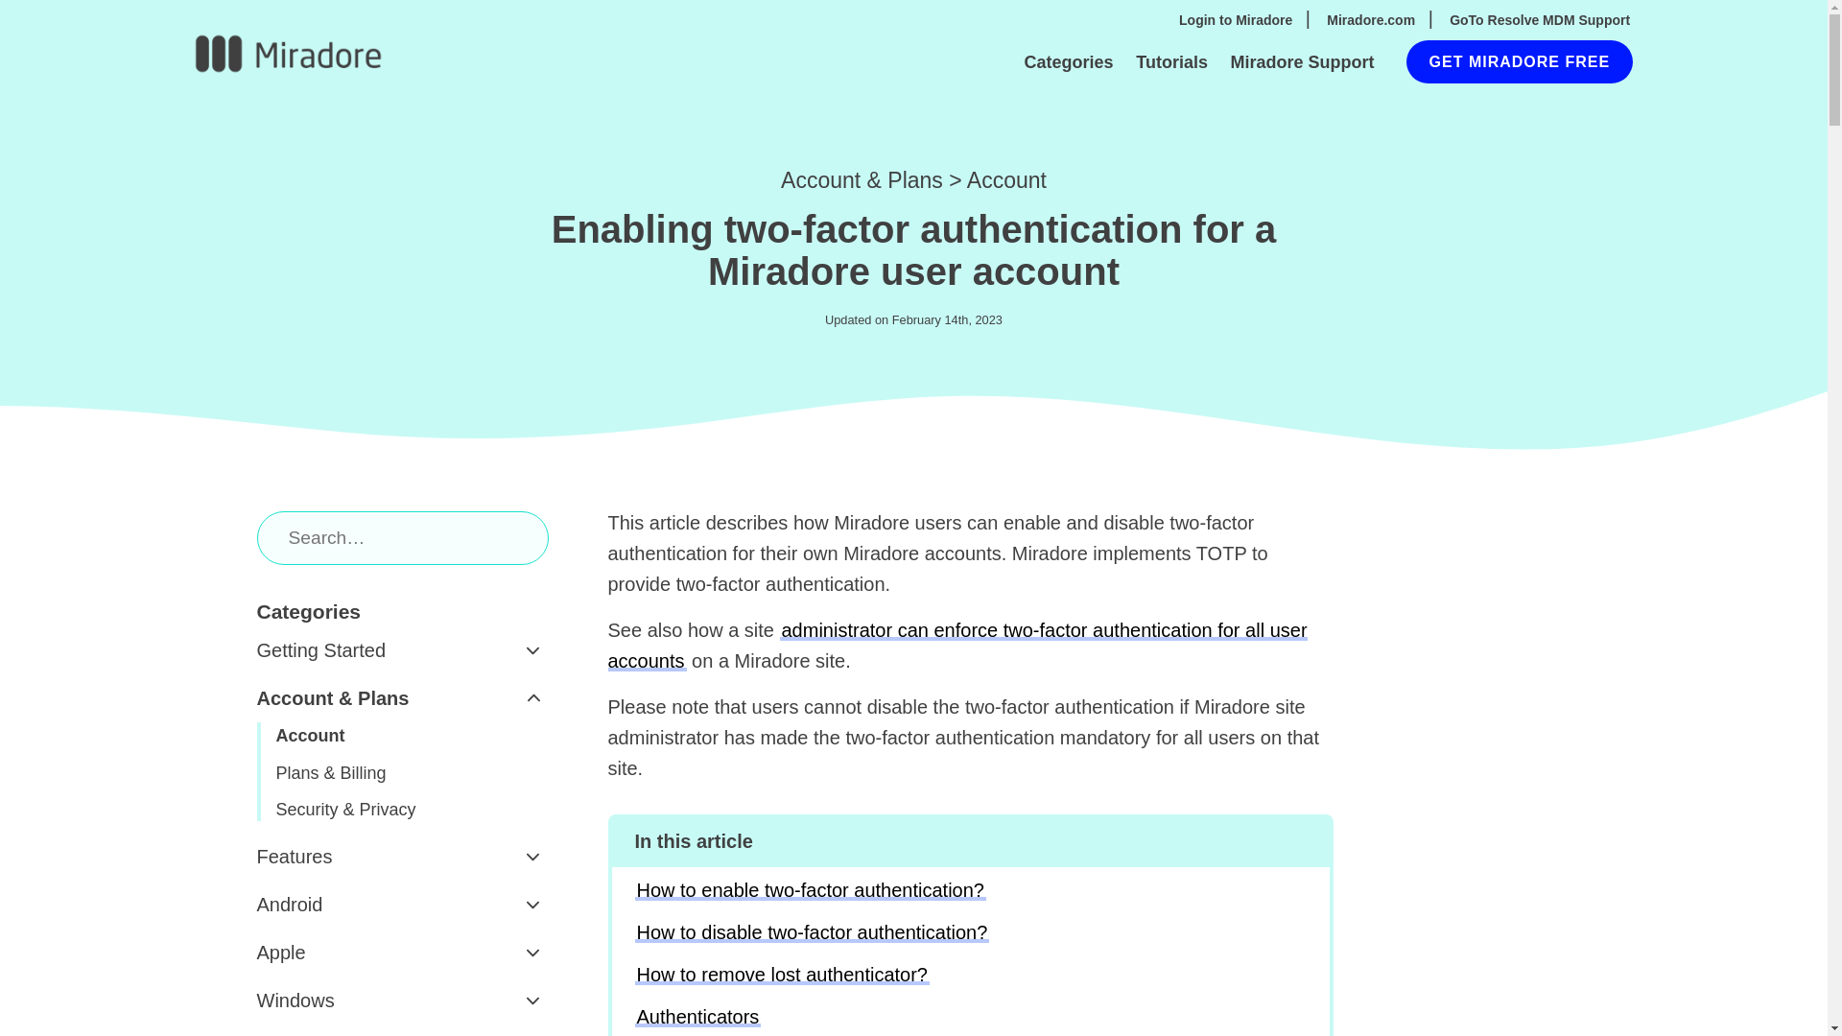  I want to click on Login to Miradore, so click(1236, 21).